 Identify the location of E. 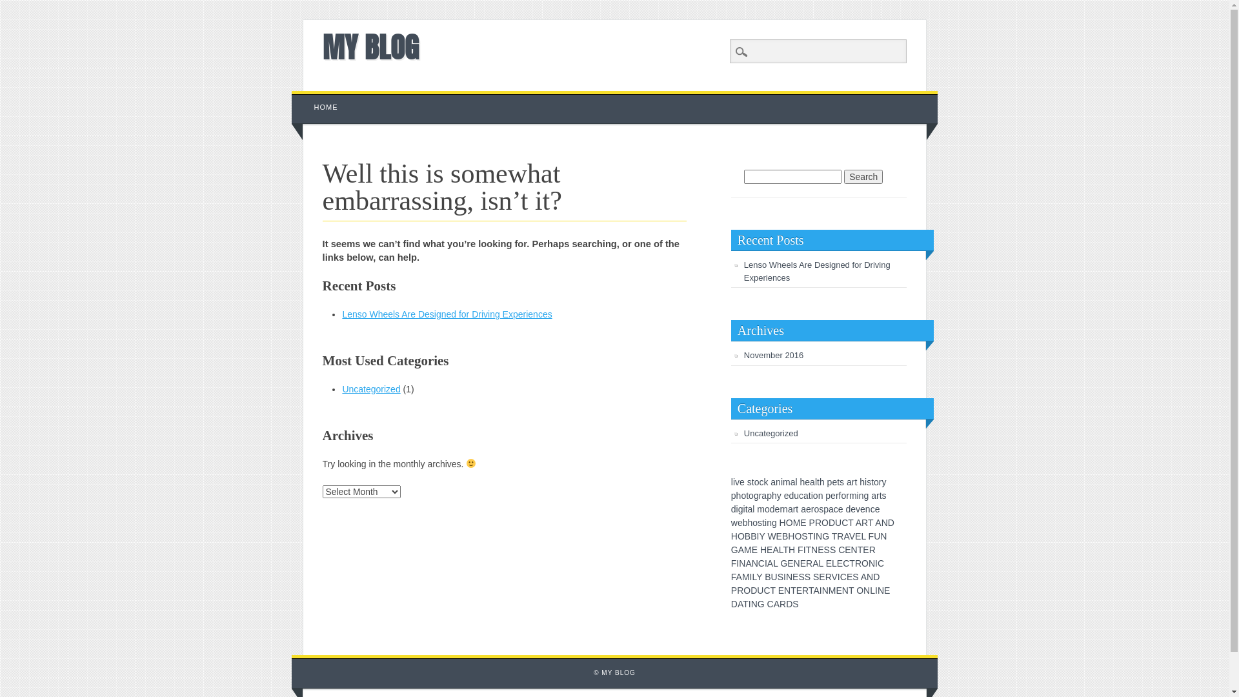
(803, 563).